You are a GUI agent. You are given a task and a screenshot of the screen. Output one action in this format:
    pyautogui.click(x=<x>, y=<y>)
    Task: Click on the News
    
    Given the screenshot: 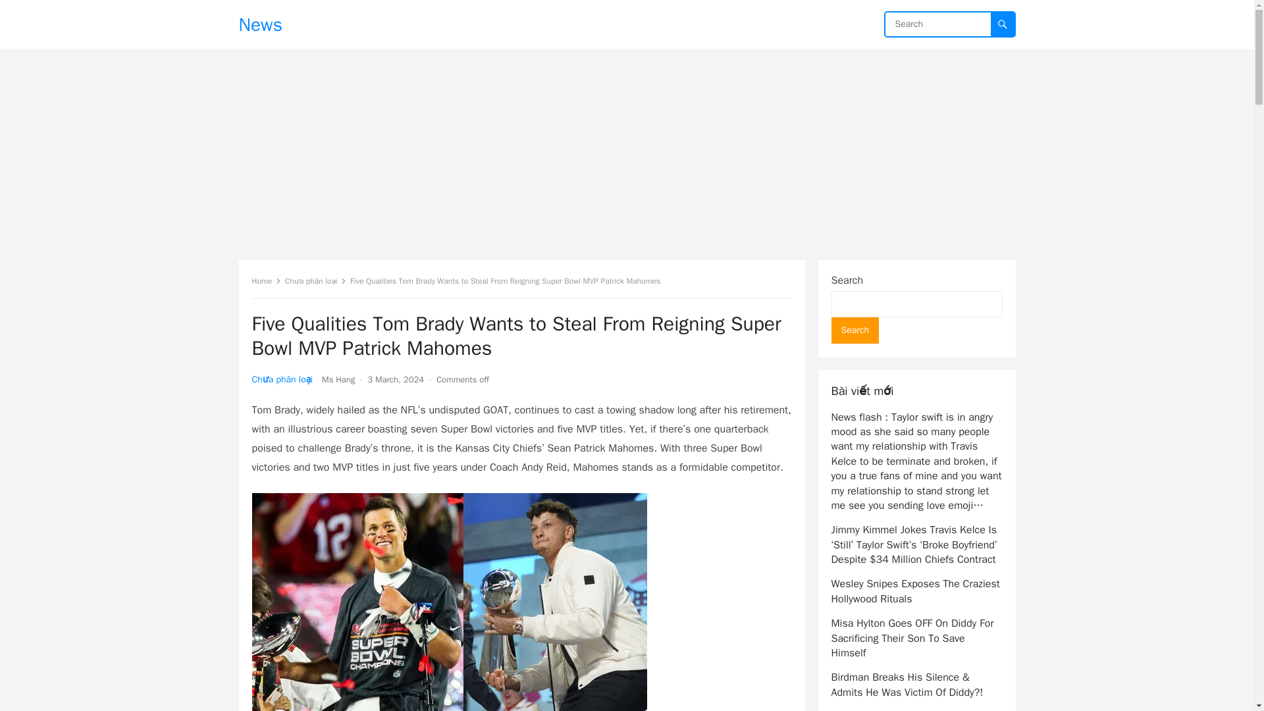 What is the action you would take?
    pyautogui.click(x=260, y=24)
    